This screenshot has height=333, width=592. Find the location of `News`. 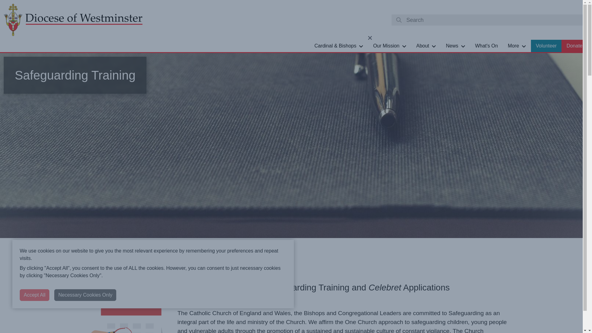

News is located at coordinates (455, 46).